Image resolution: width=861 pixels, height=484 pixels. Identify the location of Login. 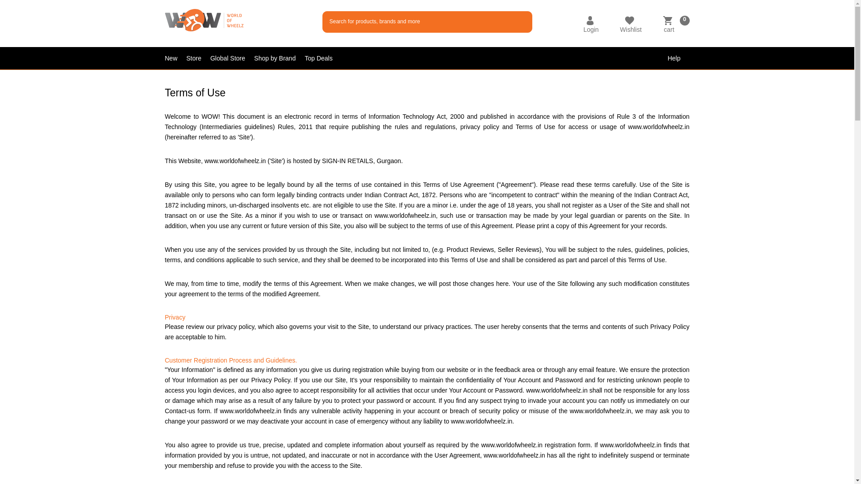
(591, 30).